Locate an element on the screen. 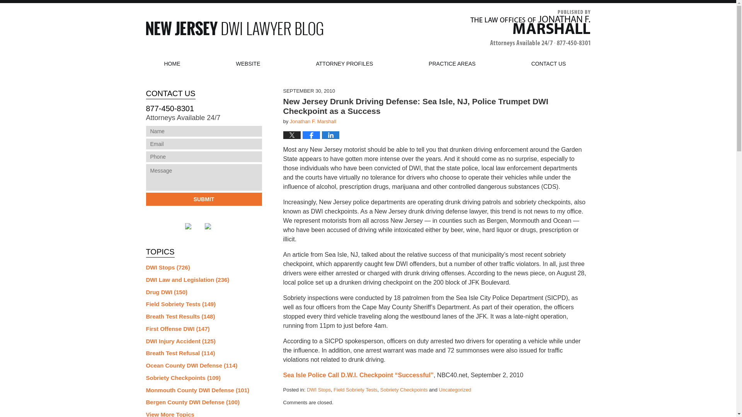 The image size is (742, 417). ATTORNEY PROFILES is located at coordinates (345, 64).